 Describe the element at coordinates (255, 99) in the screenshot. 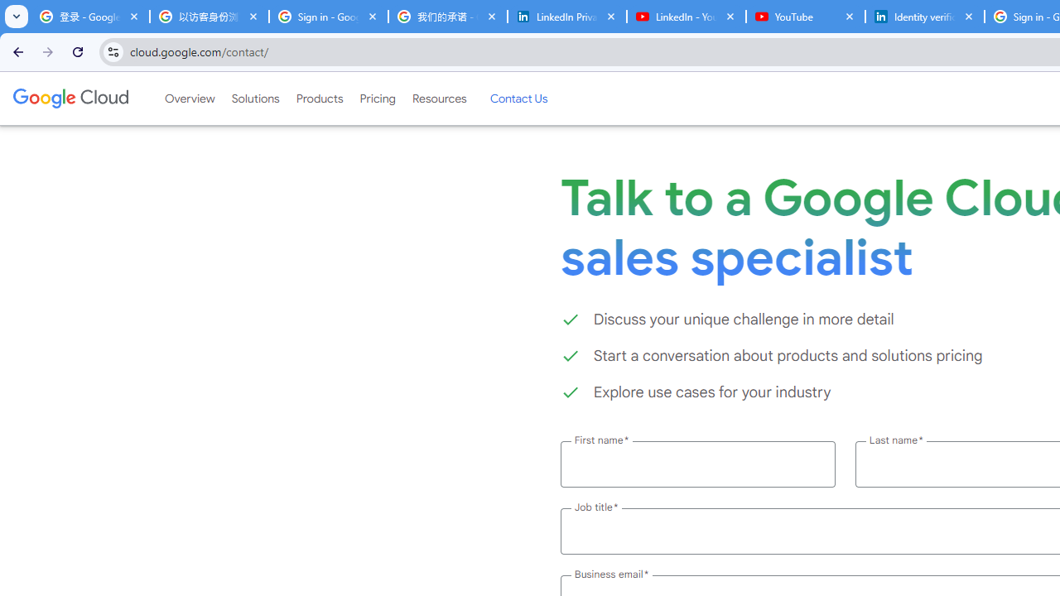

I see `Solutions` at that location.